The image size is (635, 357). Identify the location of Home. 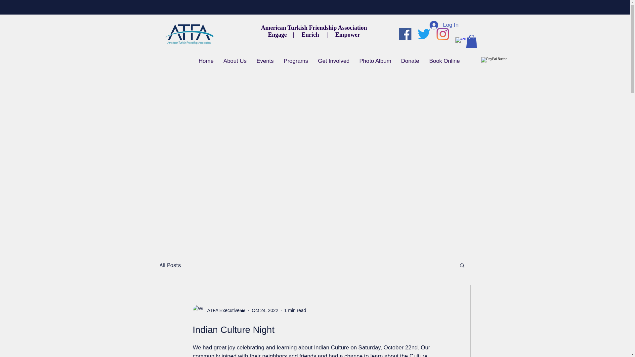
(206, 61).